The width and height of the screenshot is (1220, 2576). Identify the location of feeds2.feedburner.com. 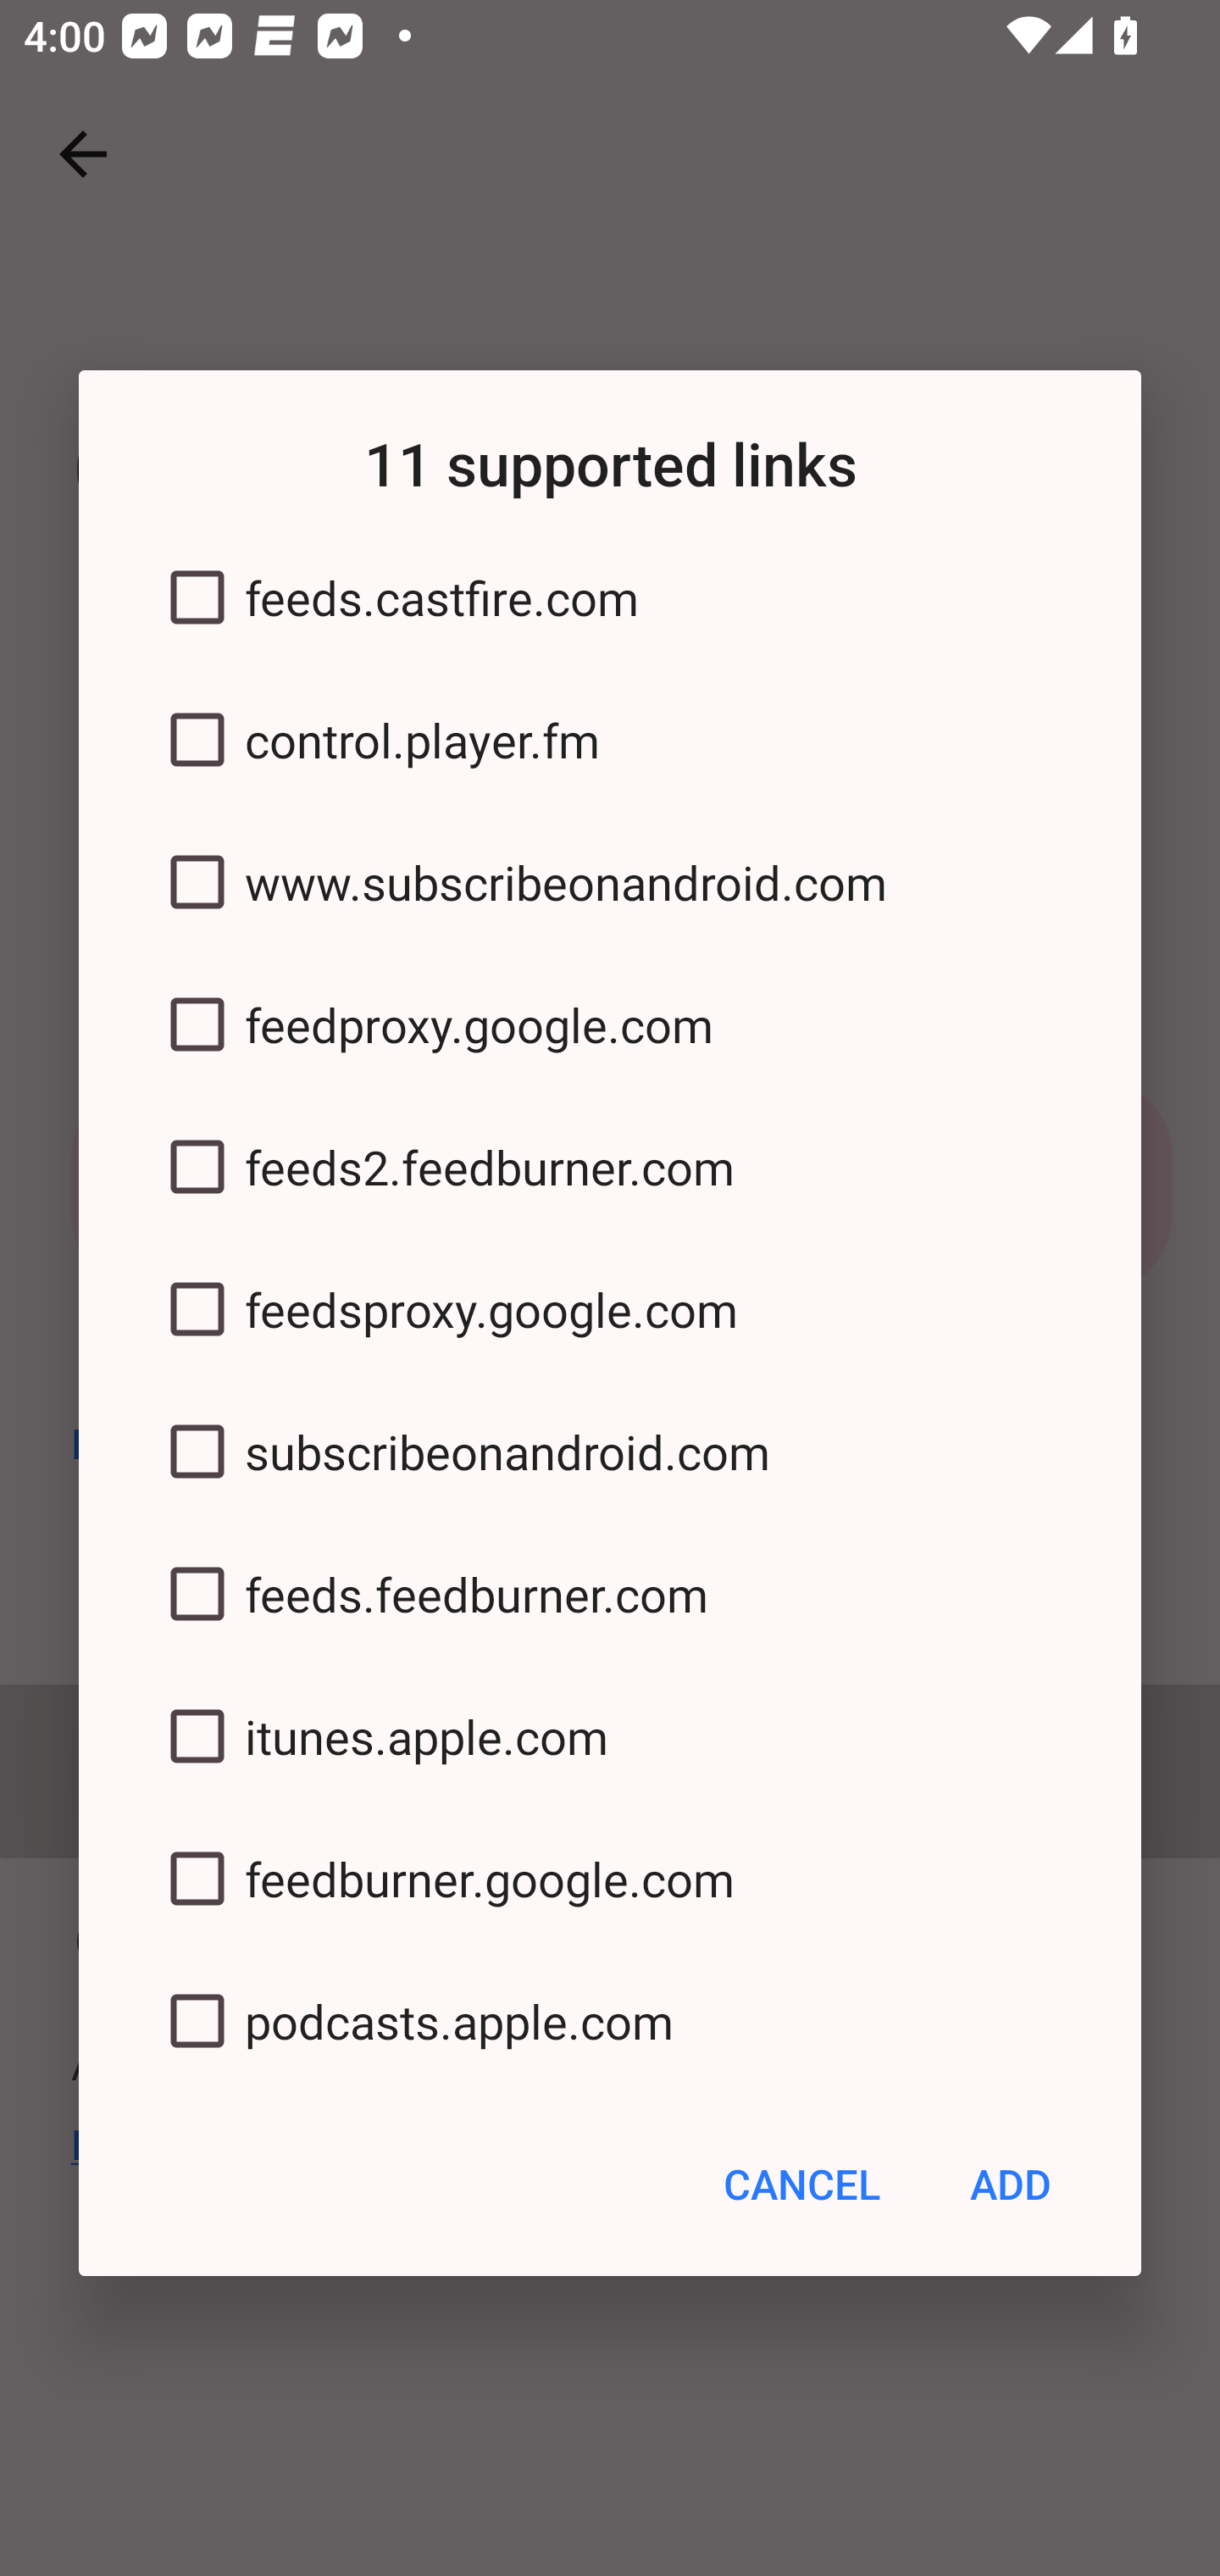
(610, 1167).